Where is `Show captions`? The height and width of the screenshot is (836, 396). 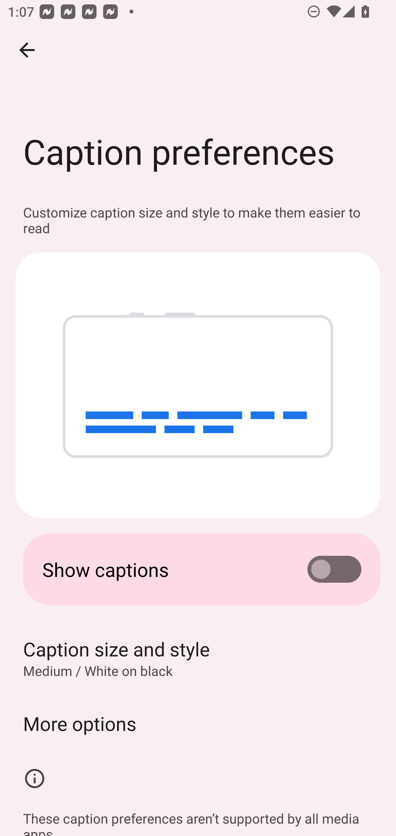
Show captions is located at coordinates (198, 569).